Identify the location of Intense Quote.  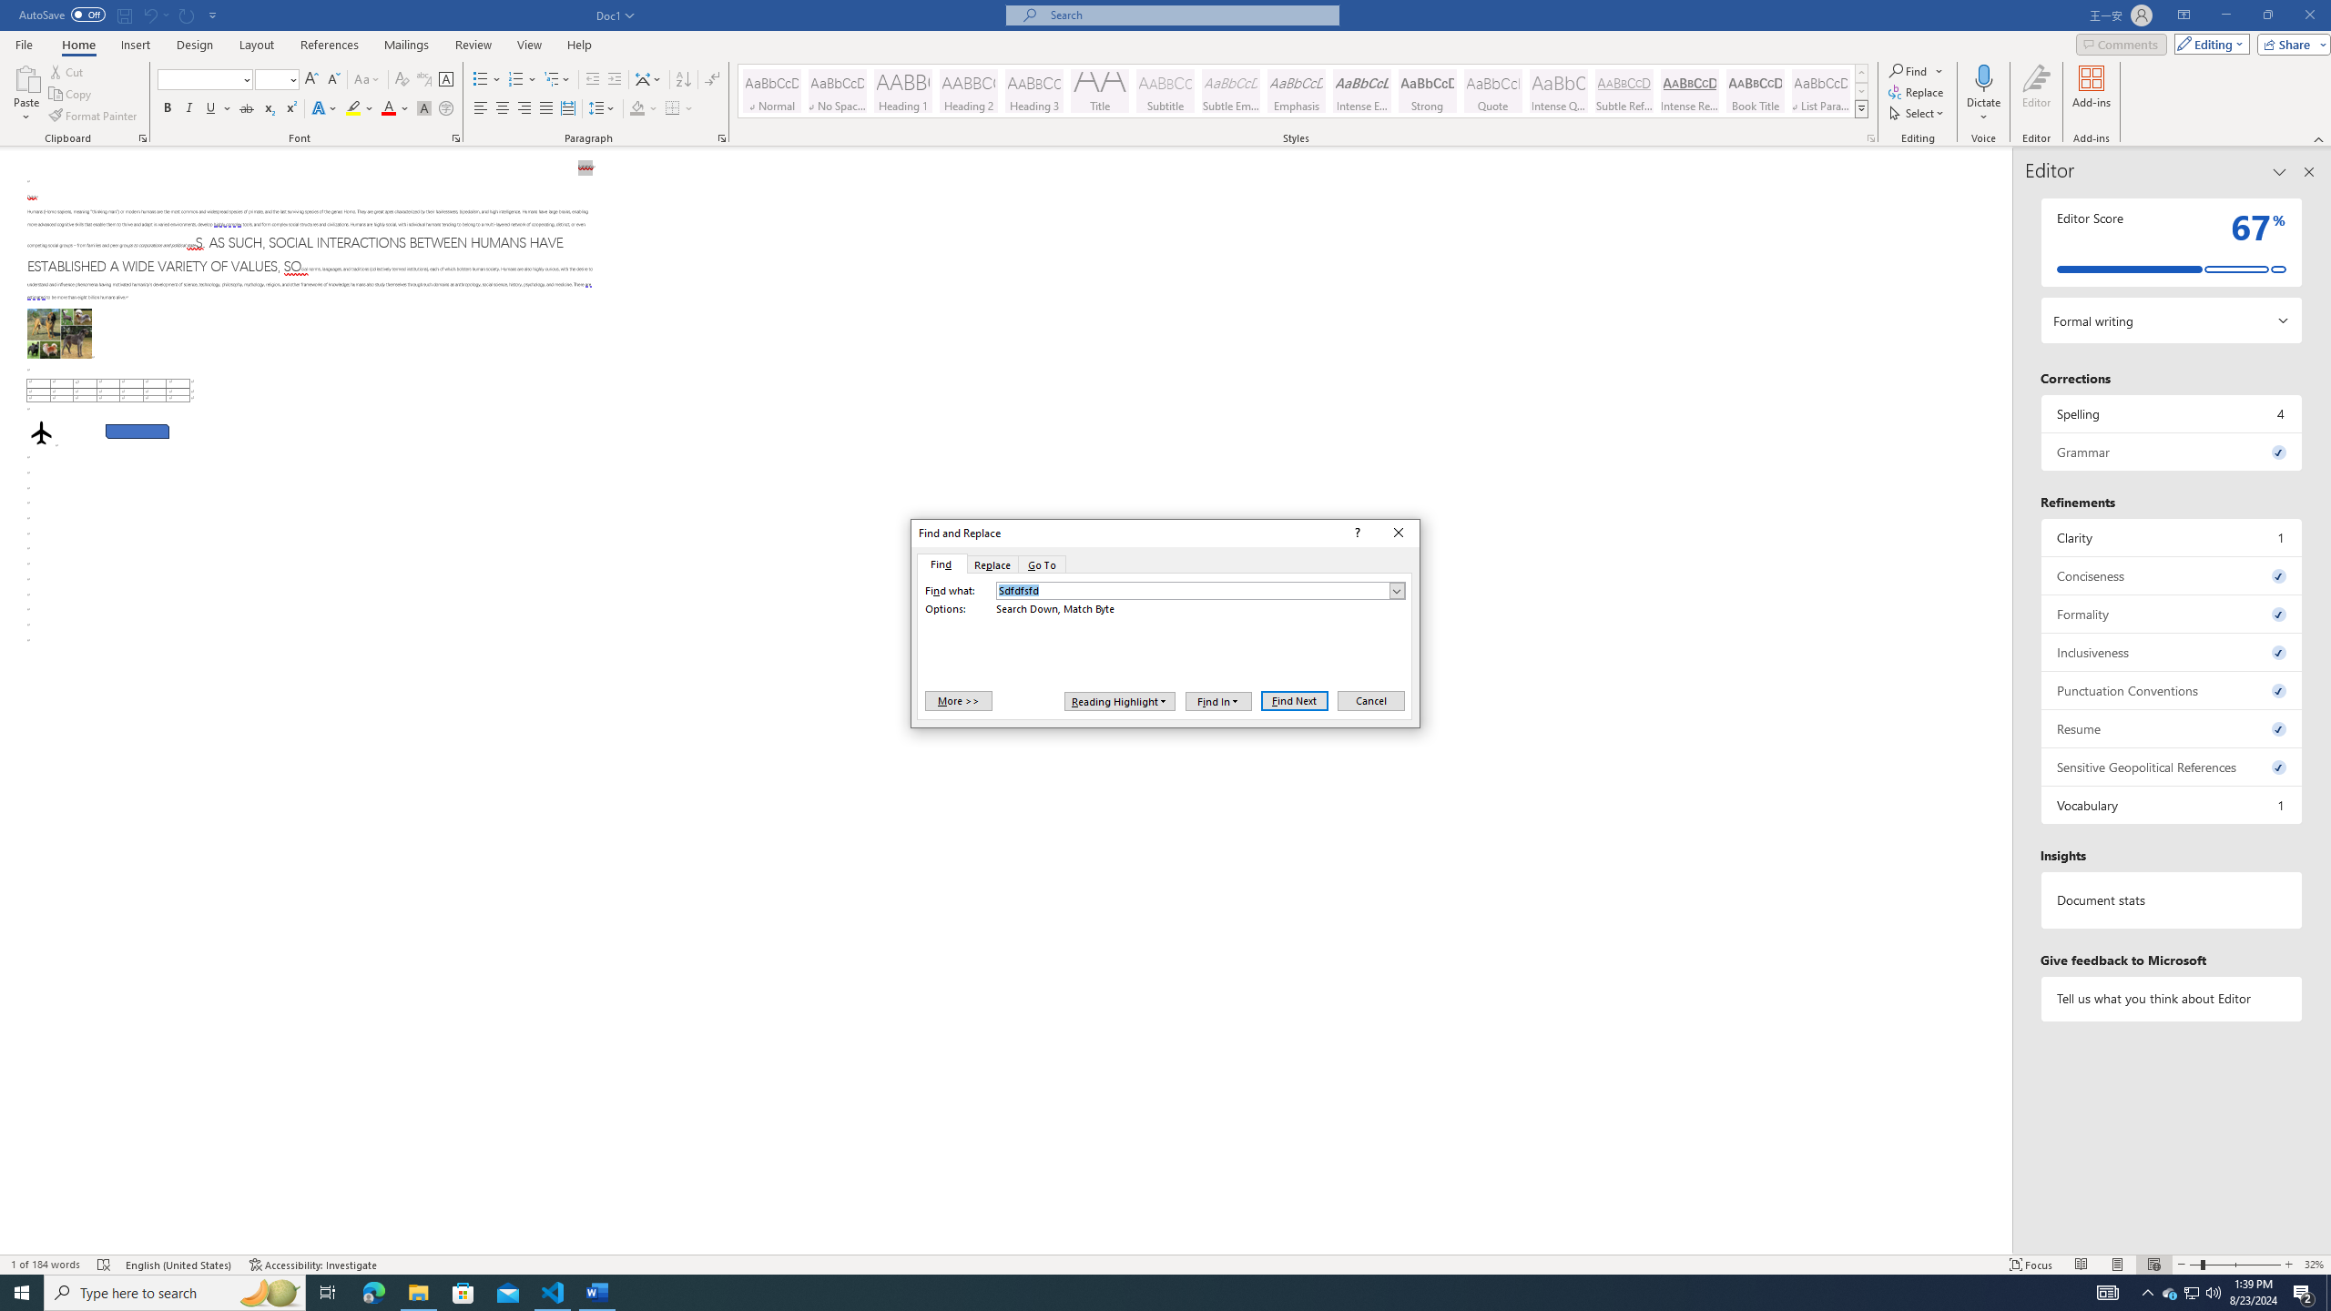
(1559, 91).